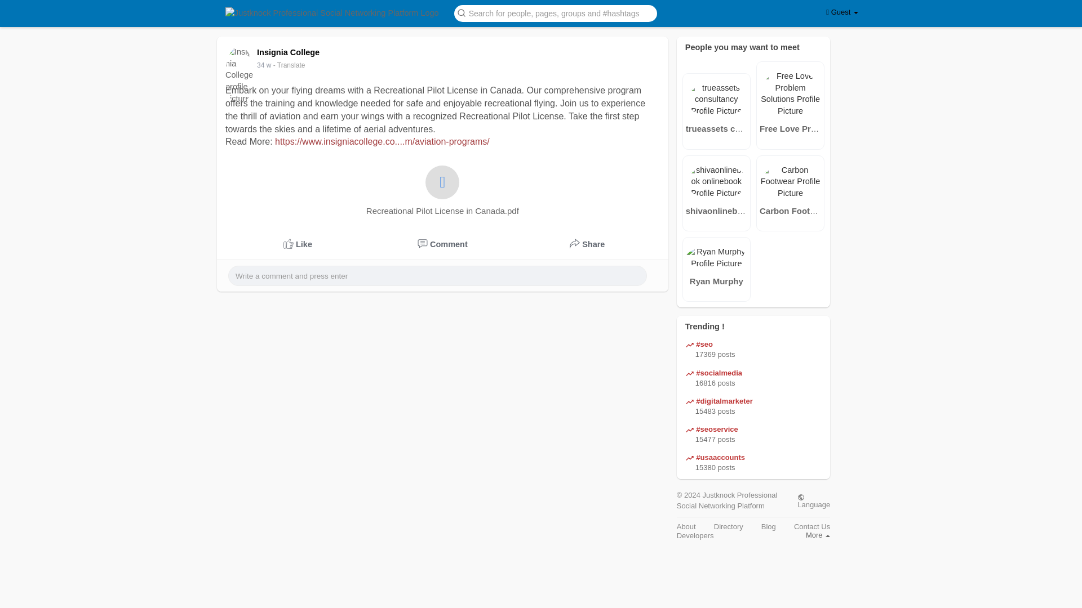 The height and width of the screenshot is (608, 1082). What do you see at coordinates (814, 500) in the screenshot?
I see `Language` at bounding box center [814, 500].